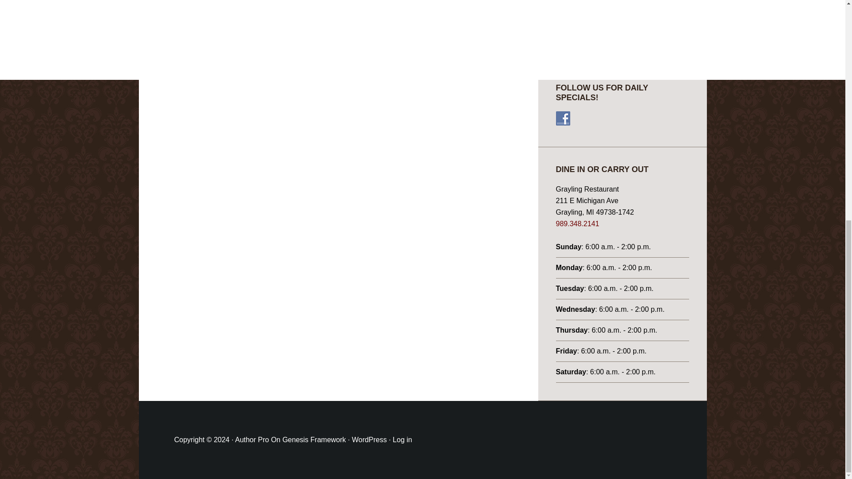  Describe the element at coordinates (577, 224) in the screenshot. I see `989.348.2141` at that location.